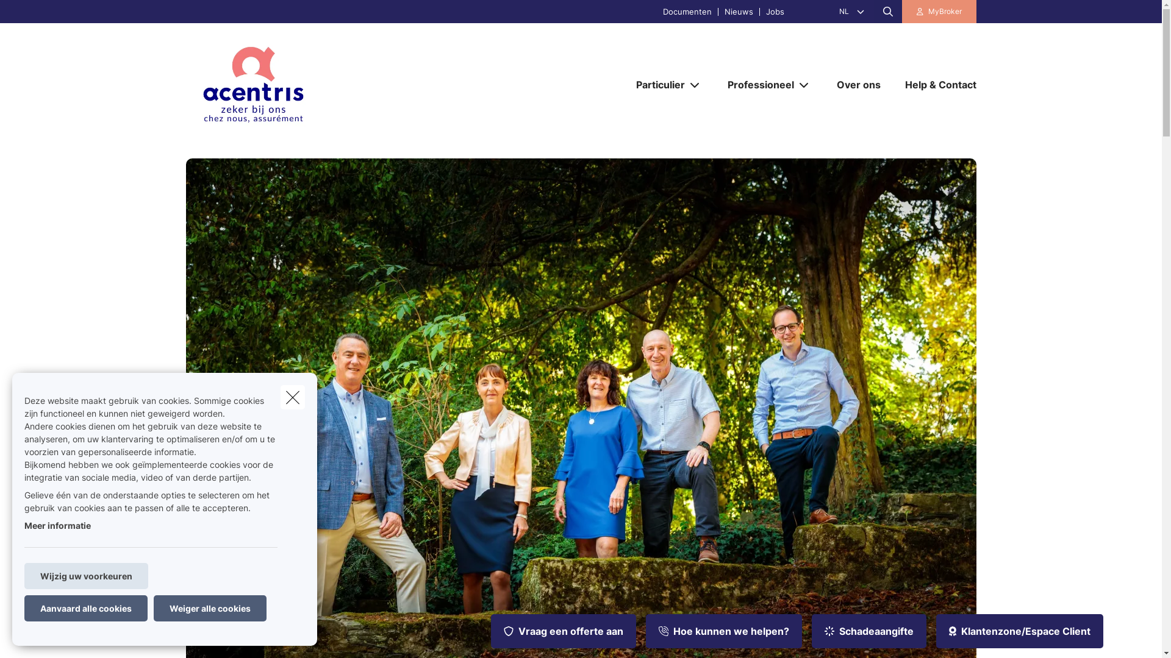 This screenshot has height=658, width=1171. Describe the element at coordinates (34, 15) in the screenshot. I see `Zoeken` at that location.